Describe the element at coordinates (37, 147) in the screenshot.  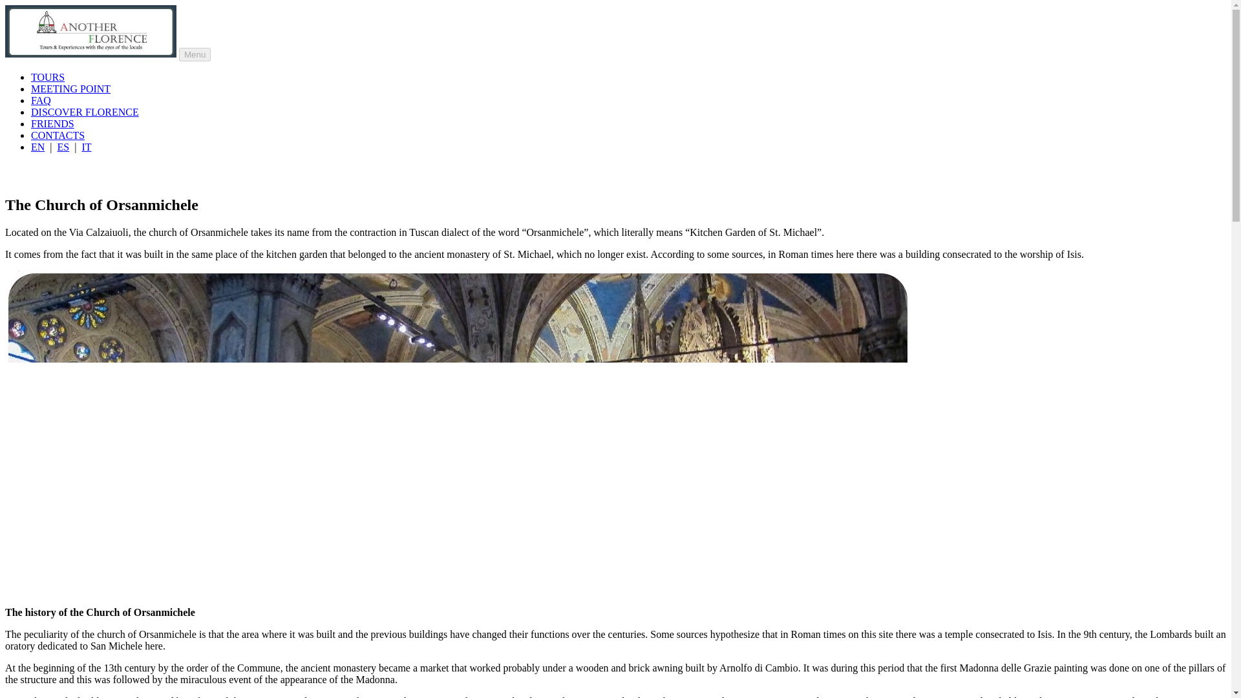
I see `EN` at that location.